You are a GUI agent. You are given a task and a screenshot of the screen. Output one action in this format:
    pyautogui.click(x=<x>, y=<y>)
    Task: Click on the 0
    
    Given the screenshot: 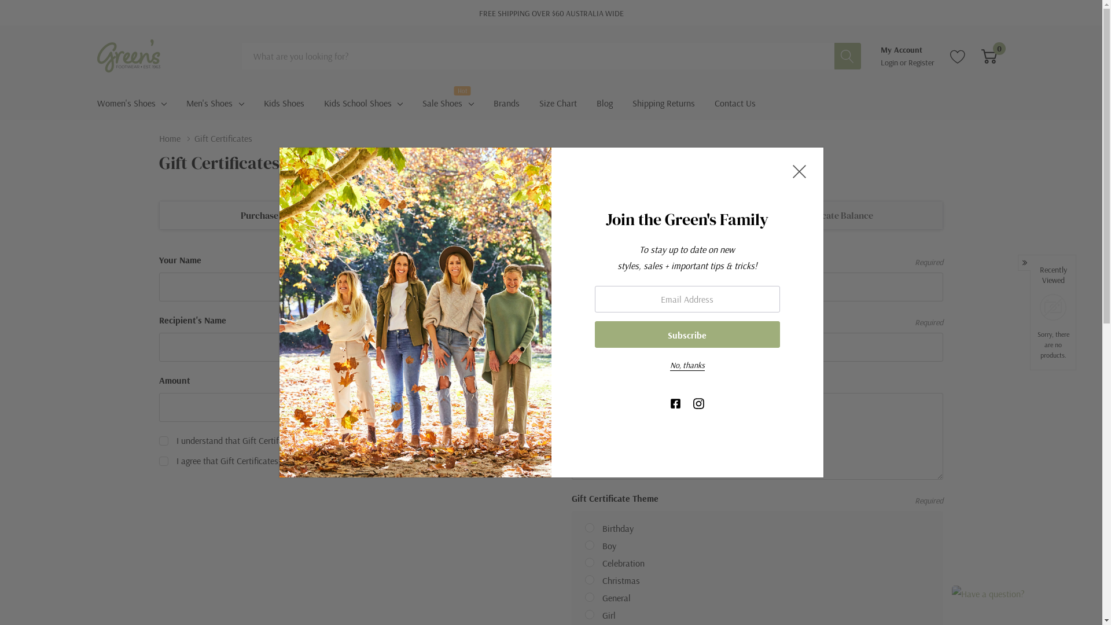 What is the action you would take?
    pyautogui.click(x=989, y=56)
    